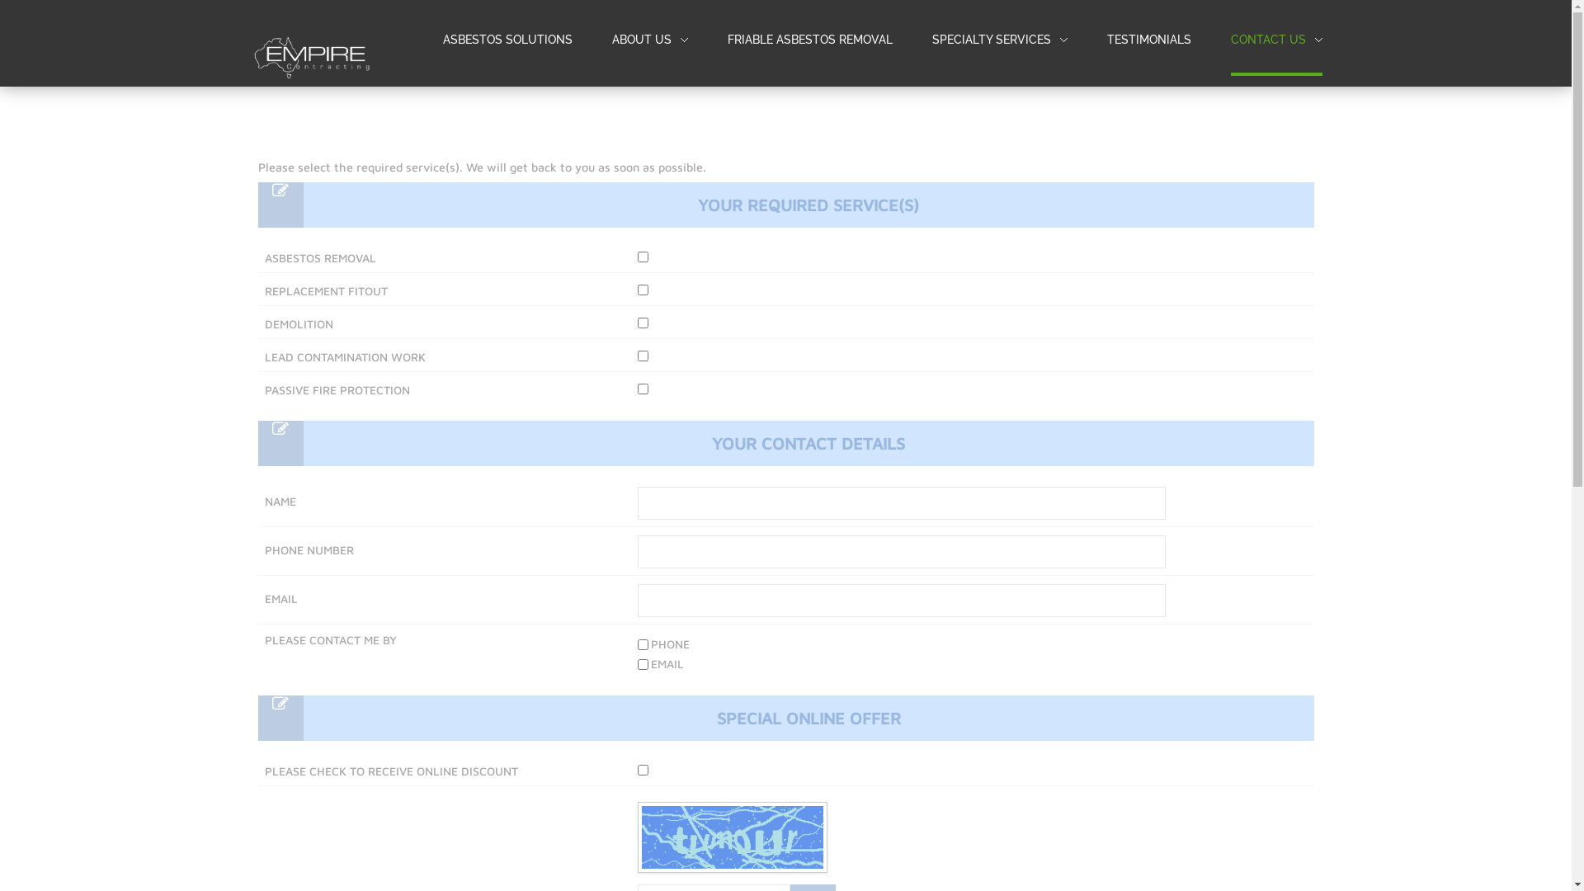  I want to click on CONTACT US, so click(1269, 40).